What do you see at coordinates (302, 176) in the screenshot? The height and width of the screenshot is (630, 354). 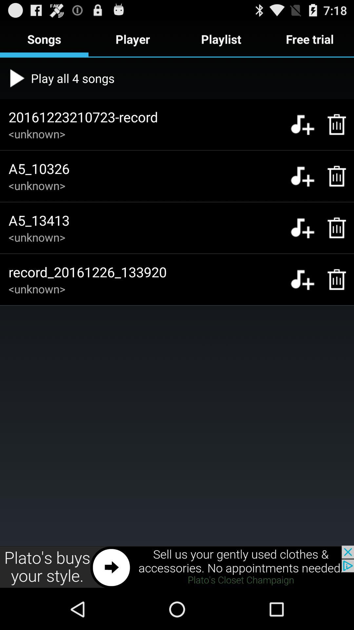 I see `add music` at bounding box center [302, 176].